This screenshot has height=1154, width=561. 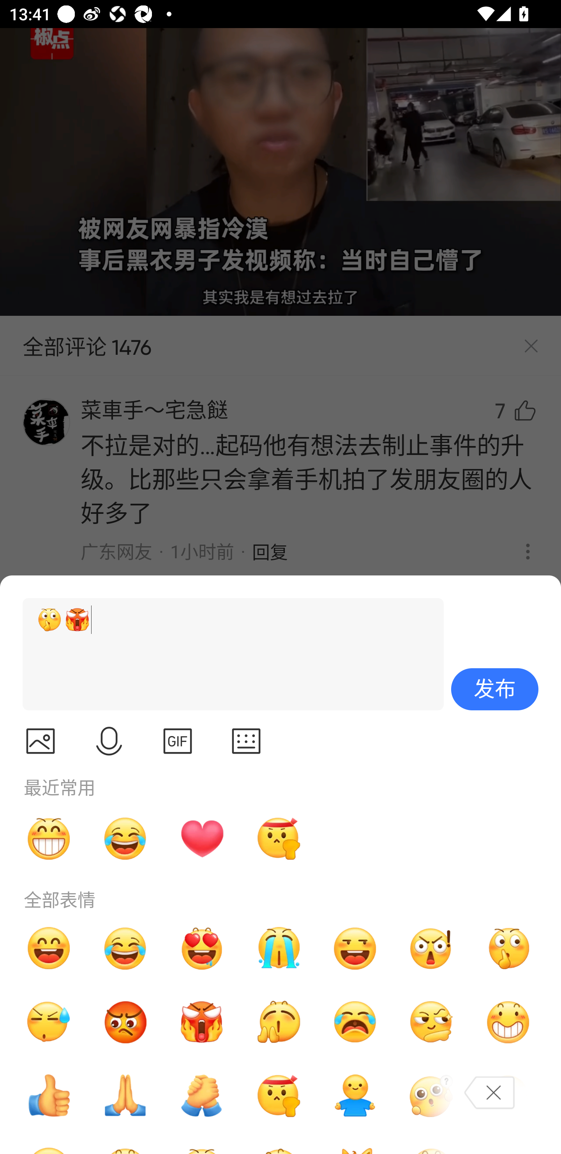 I want to click on , so click(x=40, y=741).